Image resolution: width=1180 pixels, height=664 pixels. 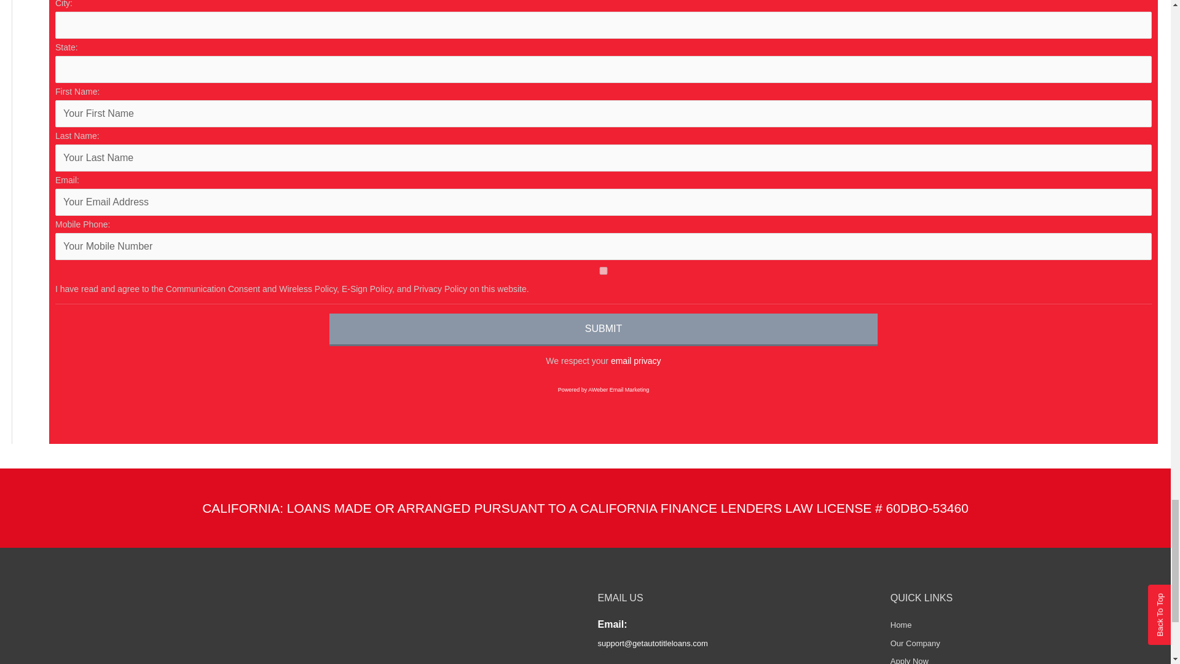 I want to click on Apply Now, so click(x=910, y=660).